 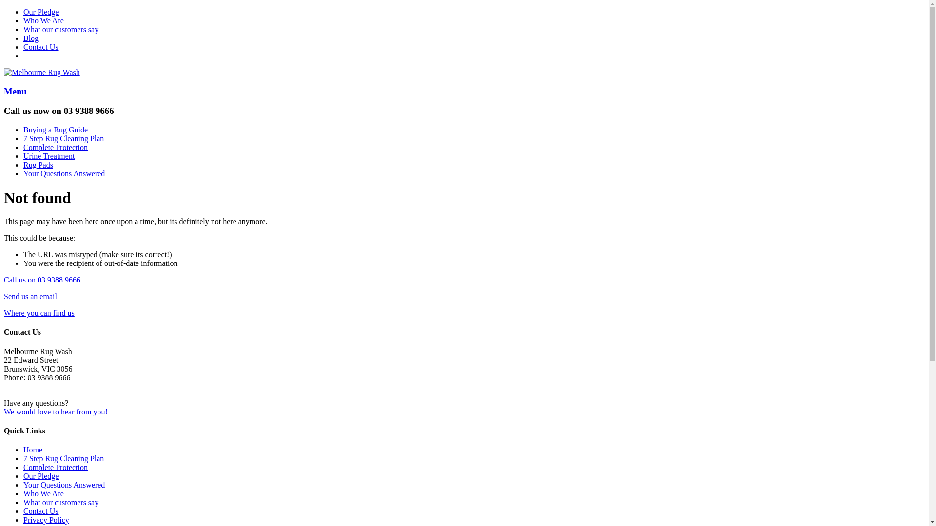 What do you see at coordinates (44, 494) in the screenshot?
I see `Who We Are` at bounding box center [44, 494].